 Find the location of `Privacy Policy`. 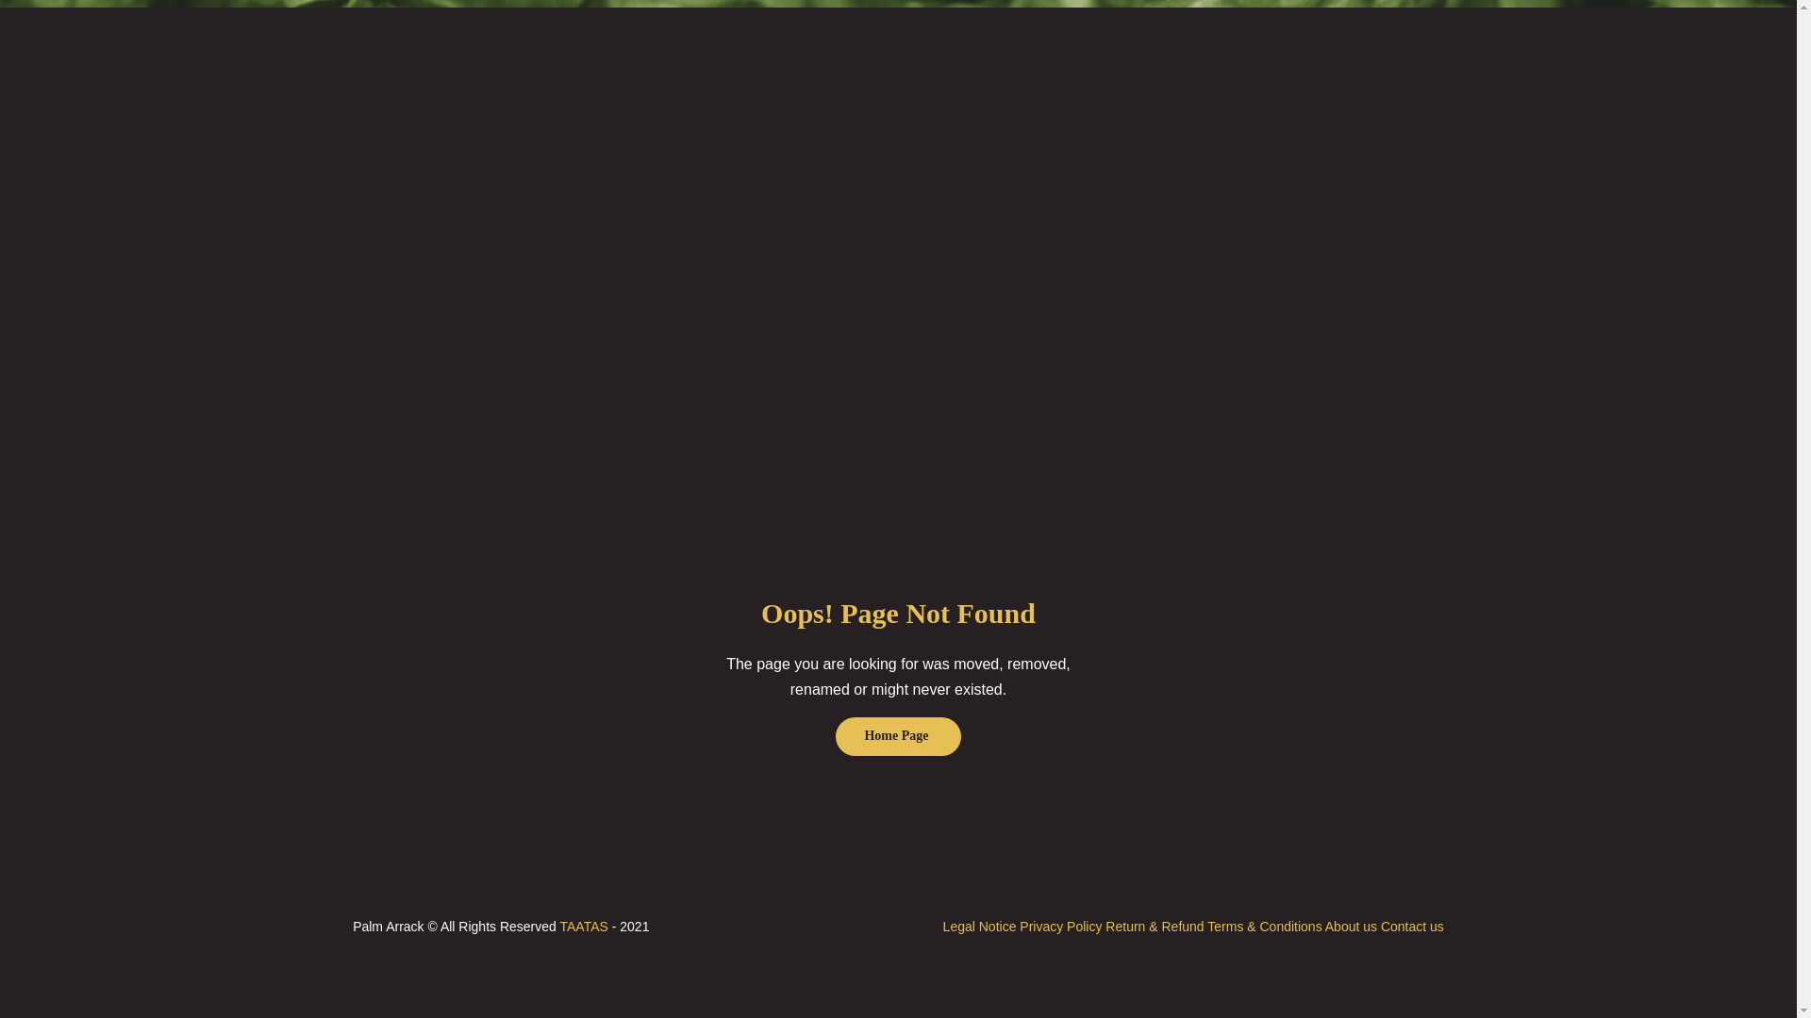

Privacy Policy is located at coordinates (1062, 927).